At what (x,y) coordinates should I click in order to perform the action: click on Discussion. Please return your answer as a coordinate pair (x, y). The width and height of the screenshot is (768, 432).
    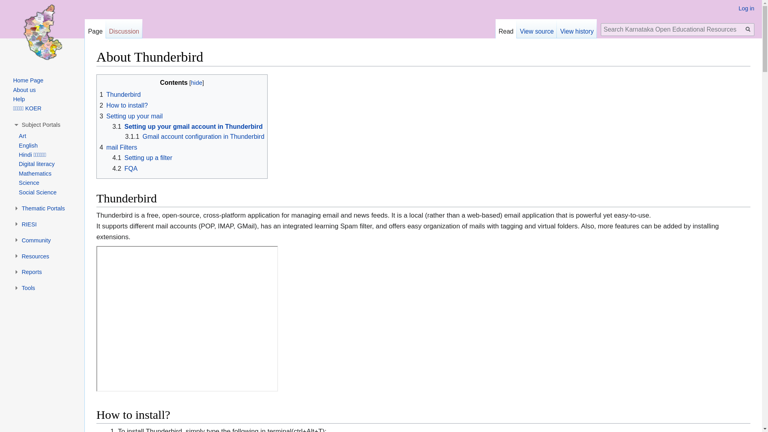
    Looking at the image, I should click on (124, 29).